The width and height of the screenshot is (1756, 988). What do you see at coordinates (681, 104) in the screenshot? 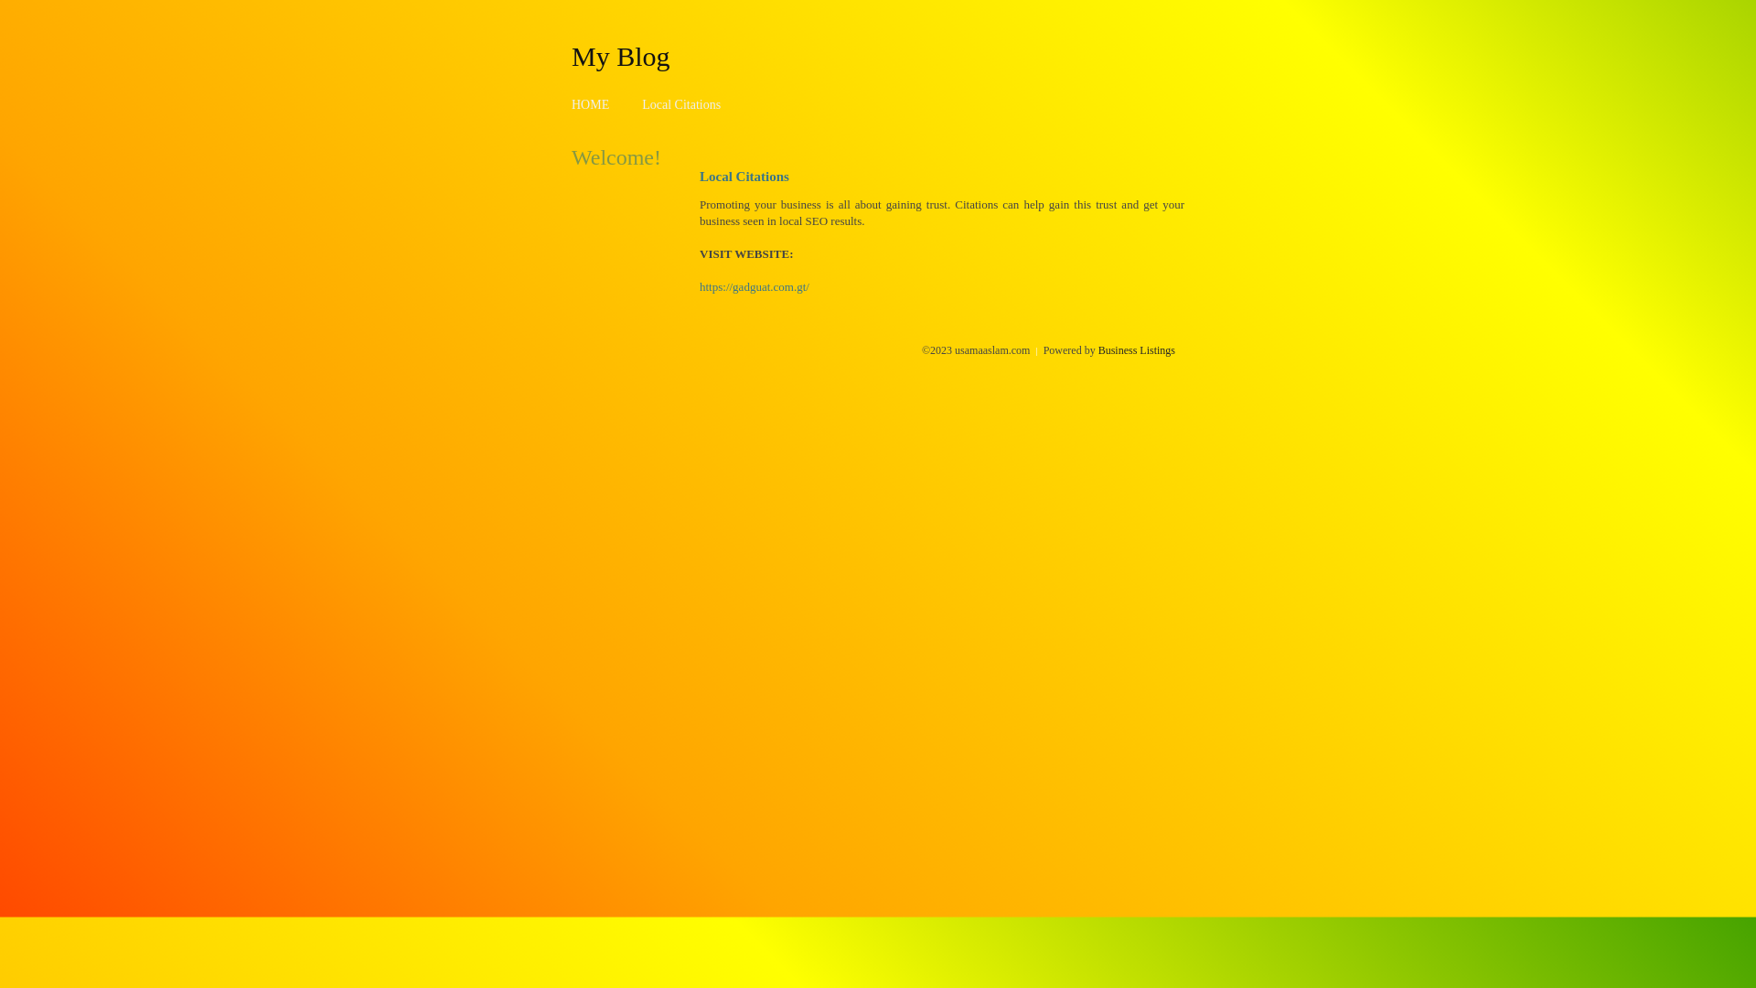
I see `Local Citations` at bounding box center [681, 104].